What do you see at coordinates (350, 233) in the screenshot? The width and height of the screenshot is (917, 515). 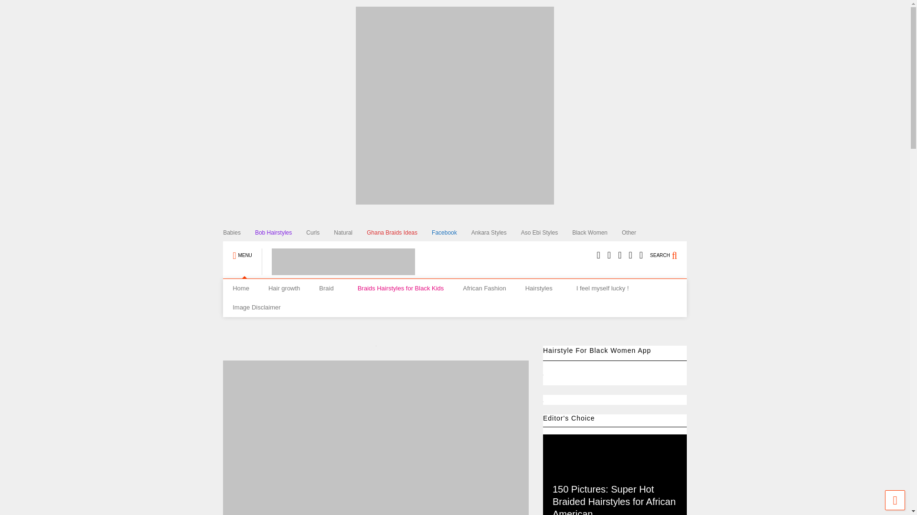 I see `Natural` at bounding box center [350, 233].